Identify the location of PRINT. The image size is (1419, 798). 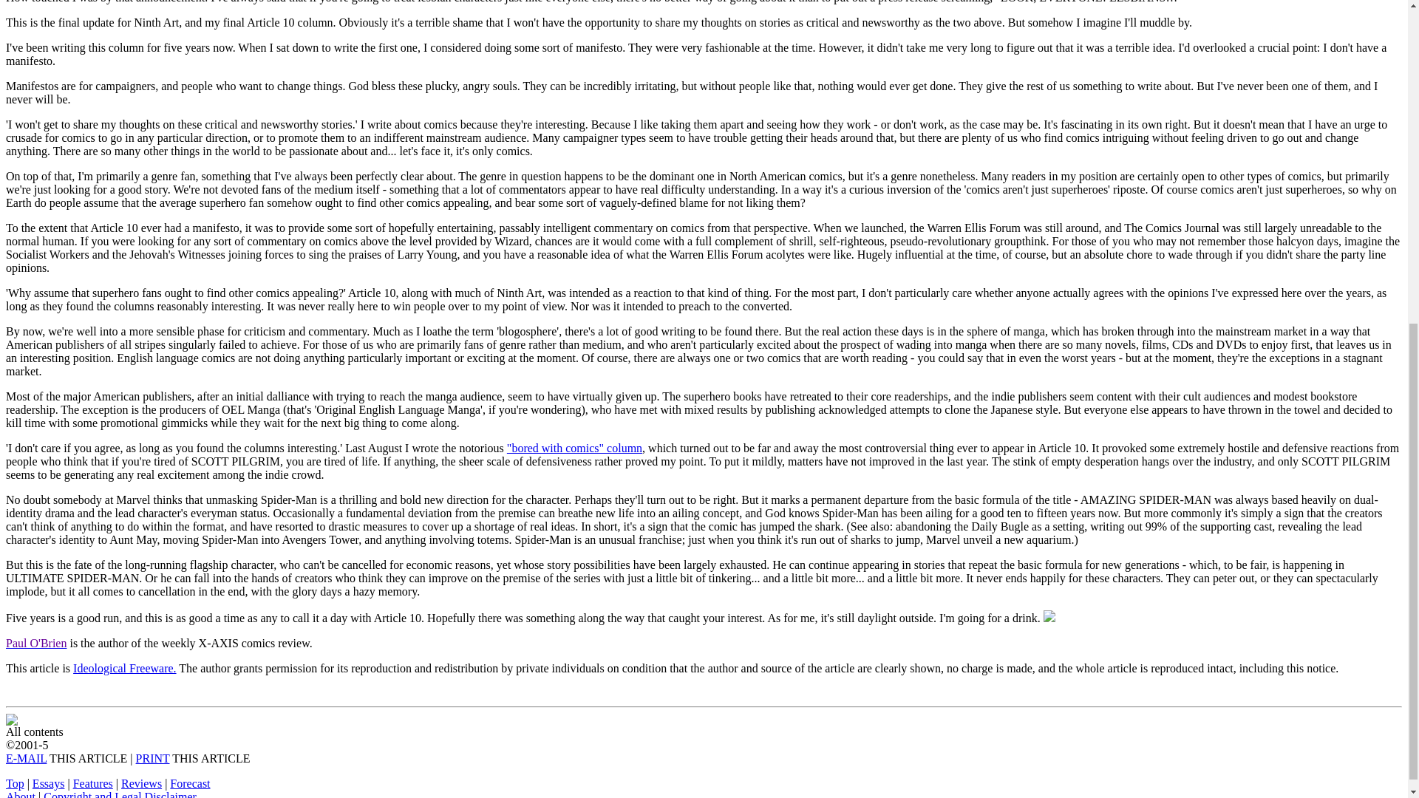
(153, 758).